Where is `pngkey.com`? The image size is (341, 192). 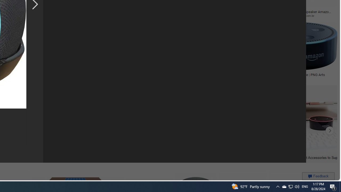 pngkey.com is located at coordinates (37, 15).